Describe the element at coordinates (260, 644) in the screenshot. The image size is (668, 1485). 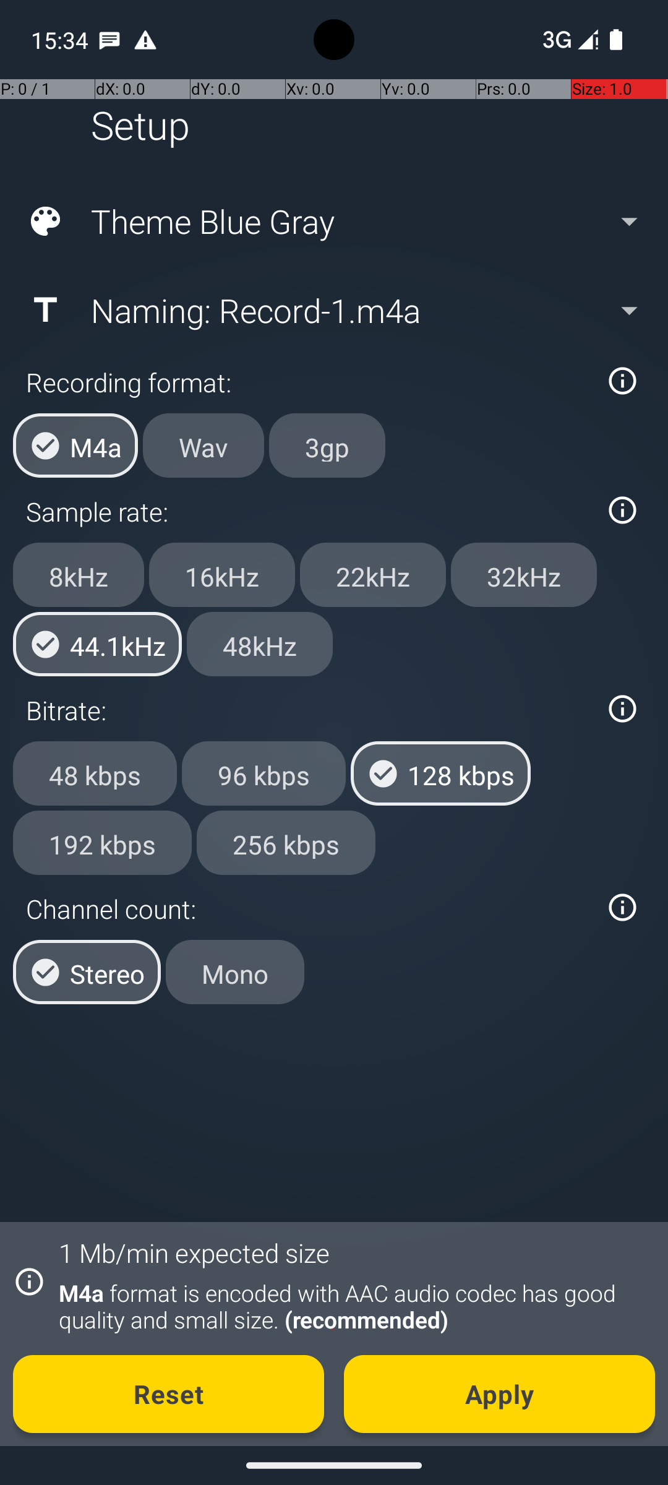
I see `48kHz` at that location.